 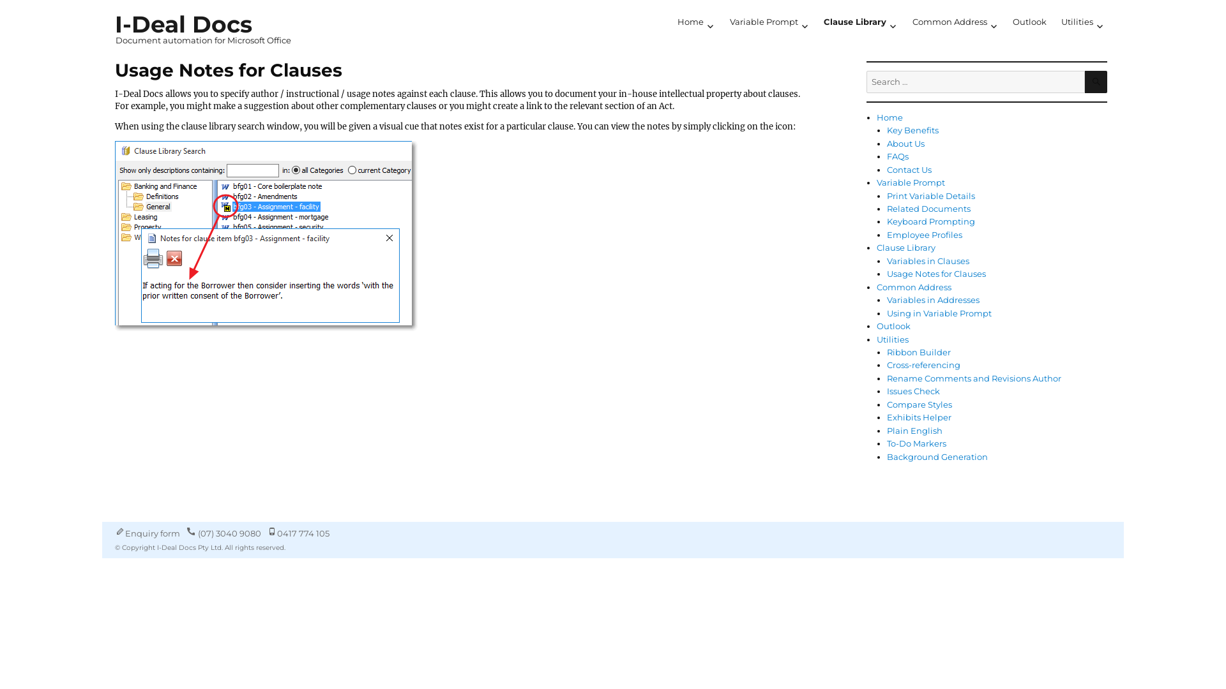 I want to click on Issues Check, so click(x=913, y=391).